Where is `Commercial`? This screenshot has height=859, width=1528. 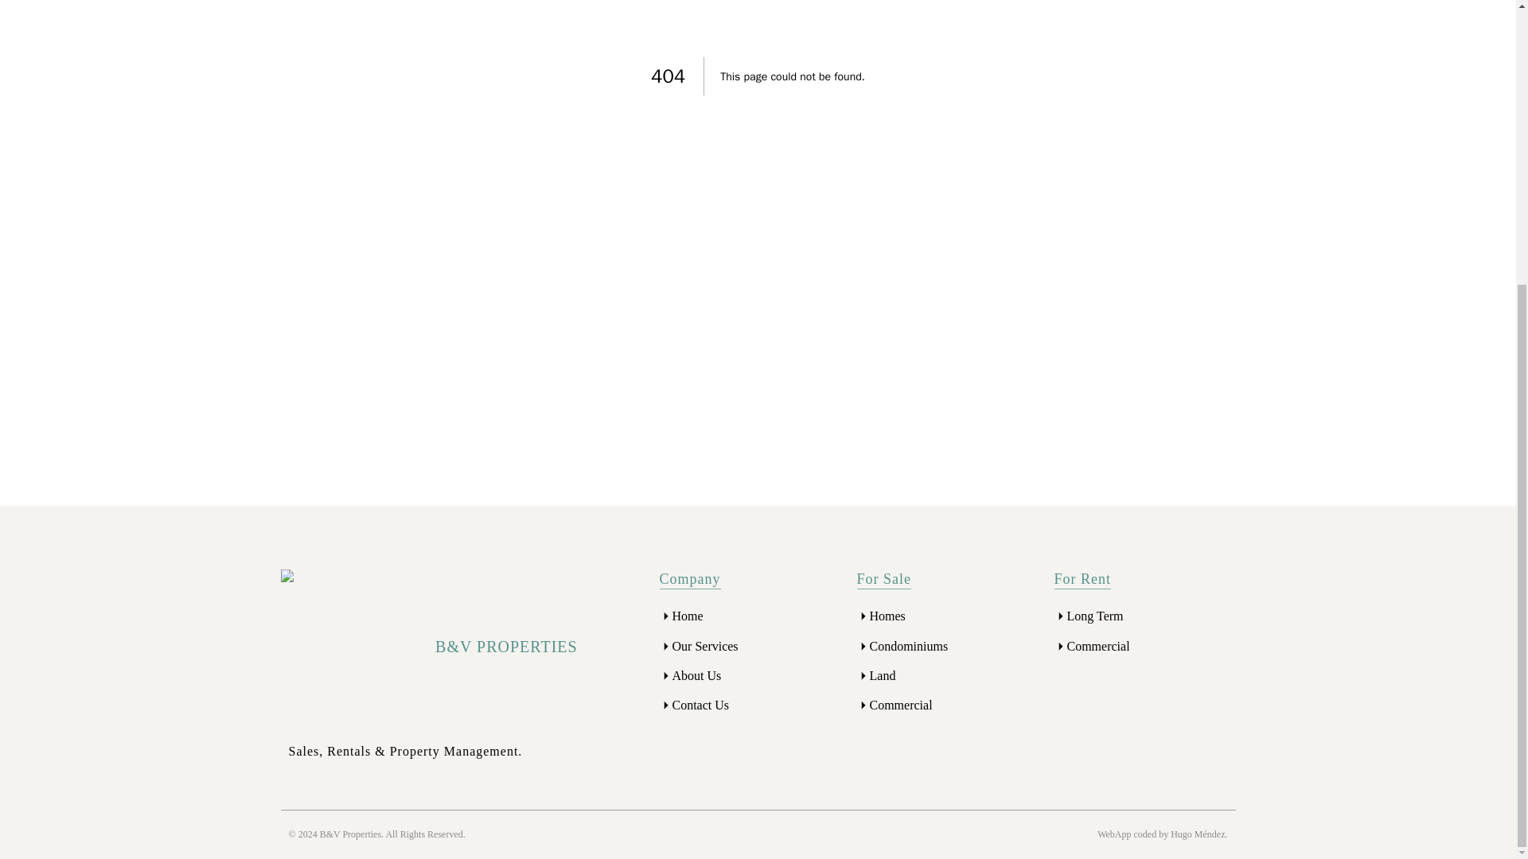 Commercial is located at coordinates (901, 705).